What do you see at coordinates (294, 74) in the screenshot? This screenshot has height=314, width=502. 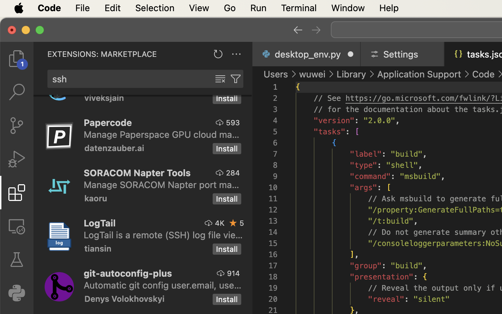 I see `` at bounding box center [294, 74].